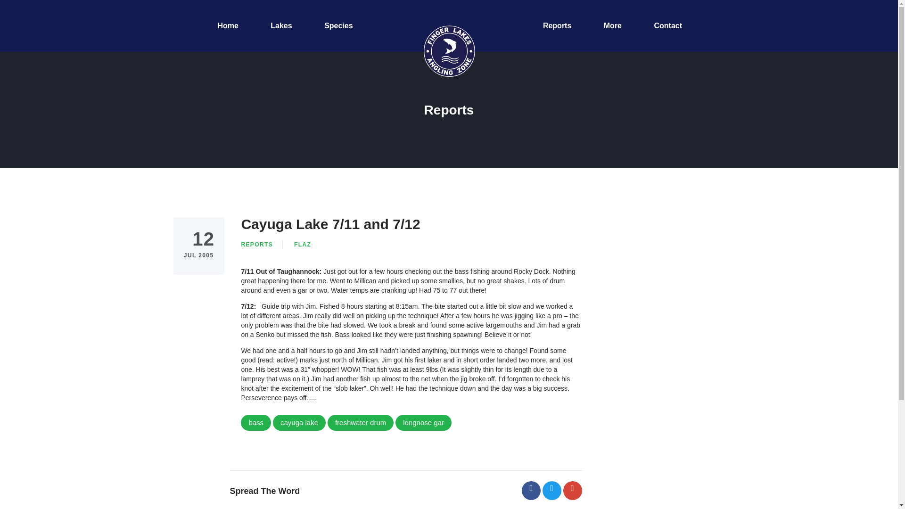 Image resolution: width=905 pixels, height=509 pixels. What do you see at coordinates (557, 26) in the screenshot?
I see `Reports` at bounding box center [557, 26].